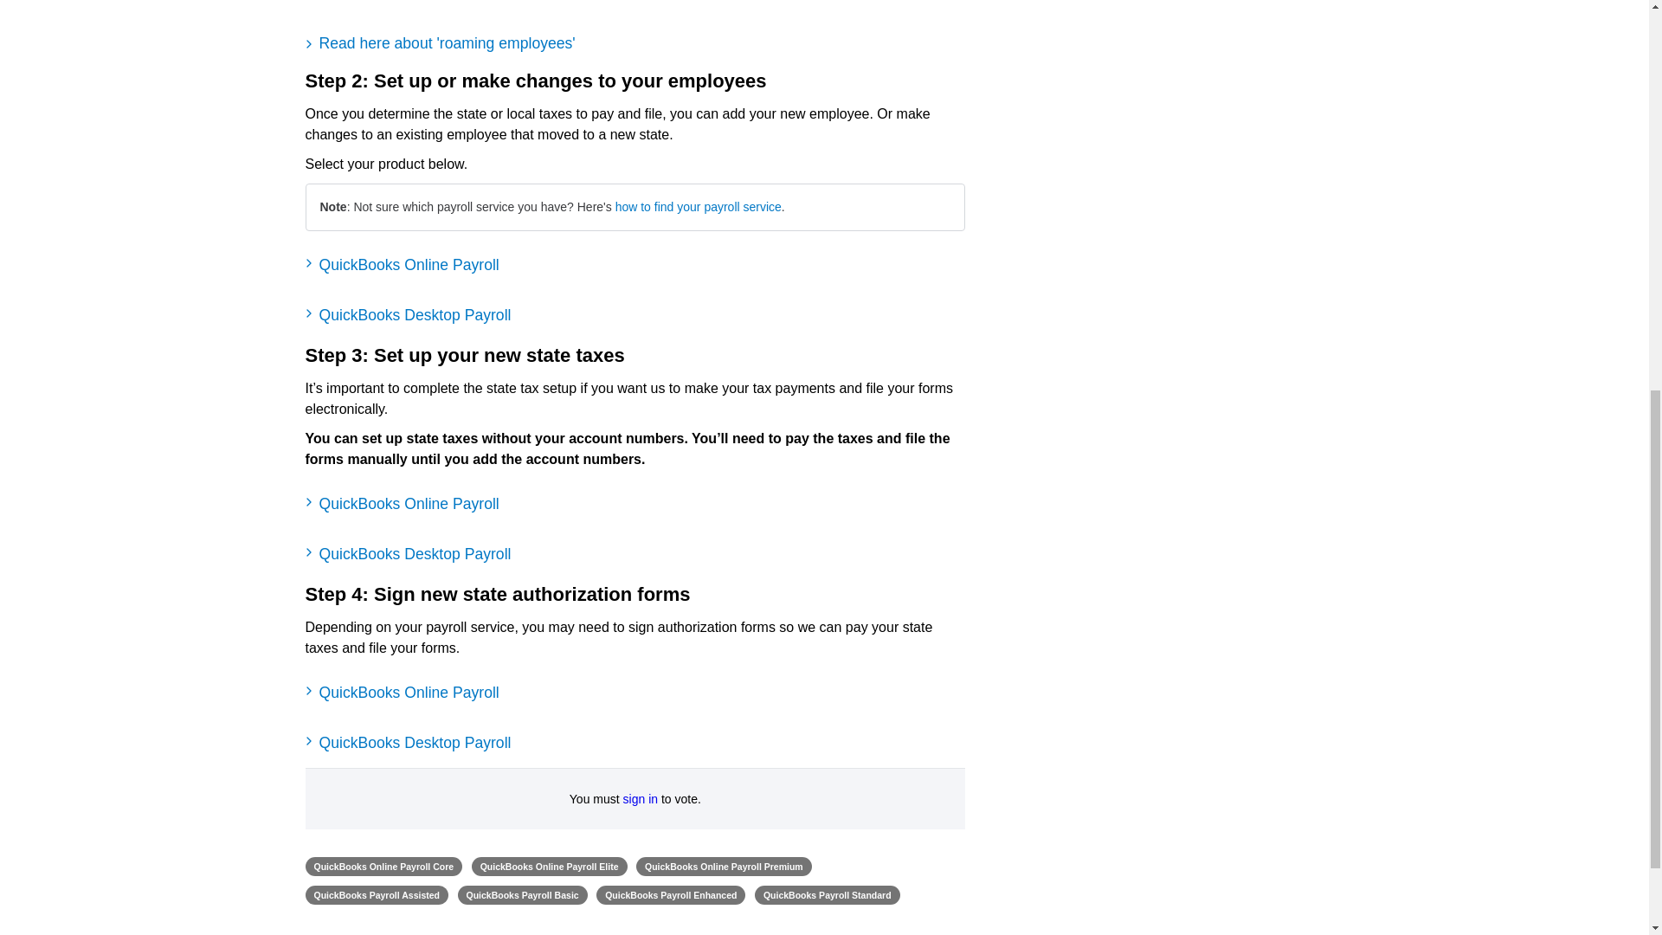  I want to click on QuickBooks Online Payroll, so click(635, 264).